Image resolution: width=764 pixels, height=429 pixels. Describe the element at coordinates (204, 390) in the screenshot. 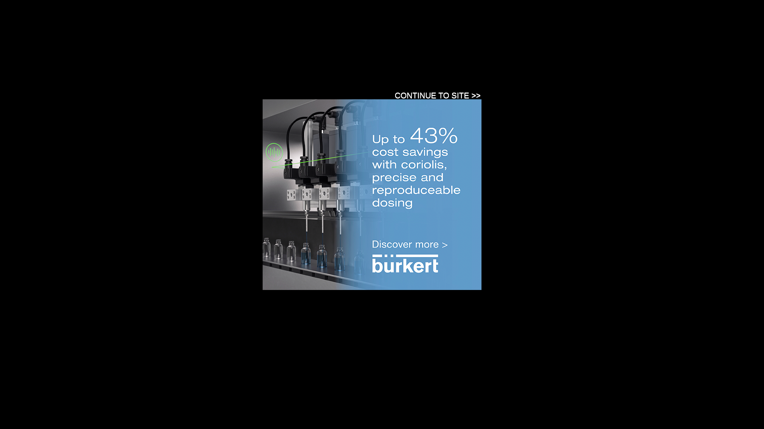

I see `Edwards Group Pty Ltd` at that location.